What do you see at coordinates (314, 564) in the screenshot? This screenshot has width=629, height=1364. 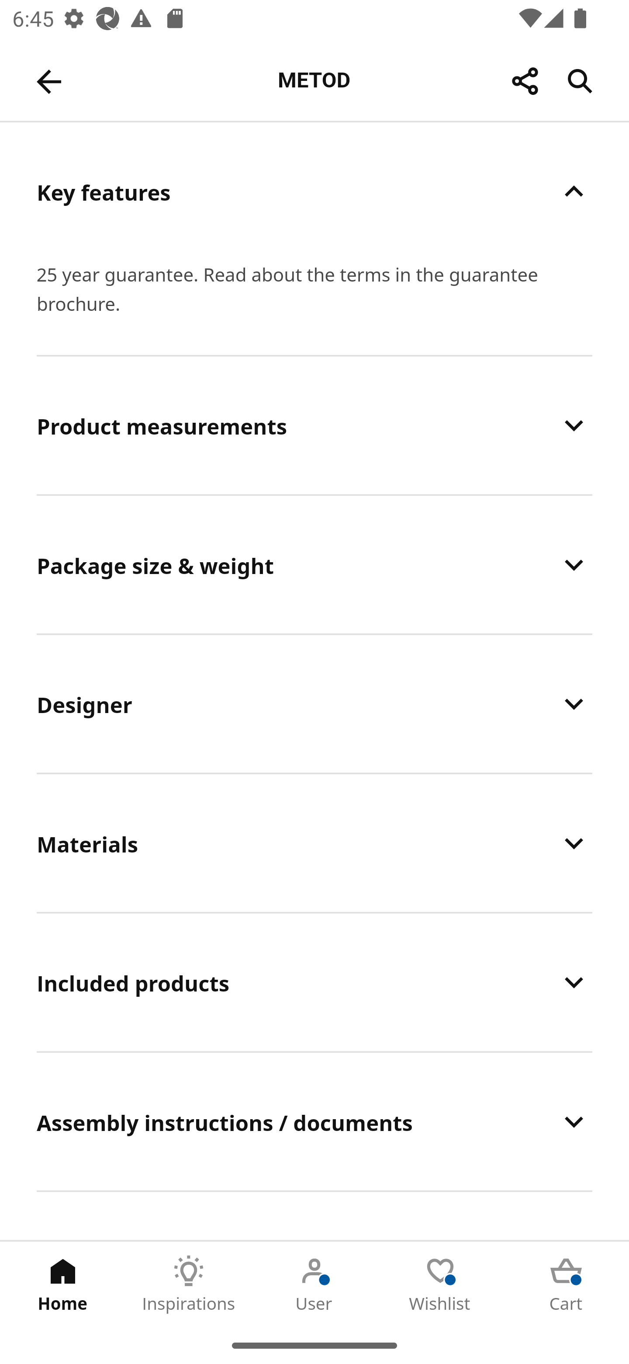 I see `Package size & weight` at bounding box center [314, 564].